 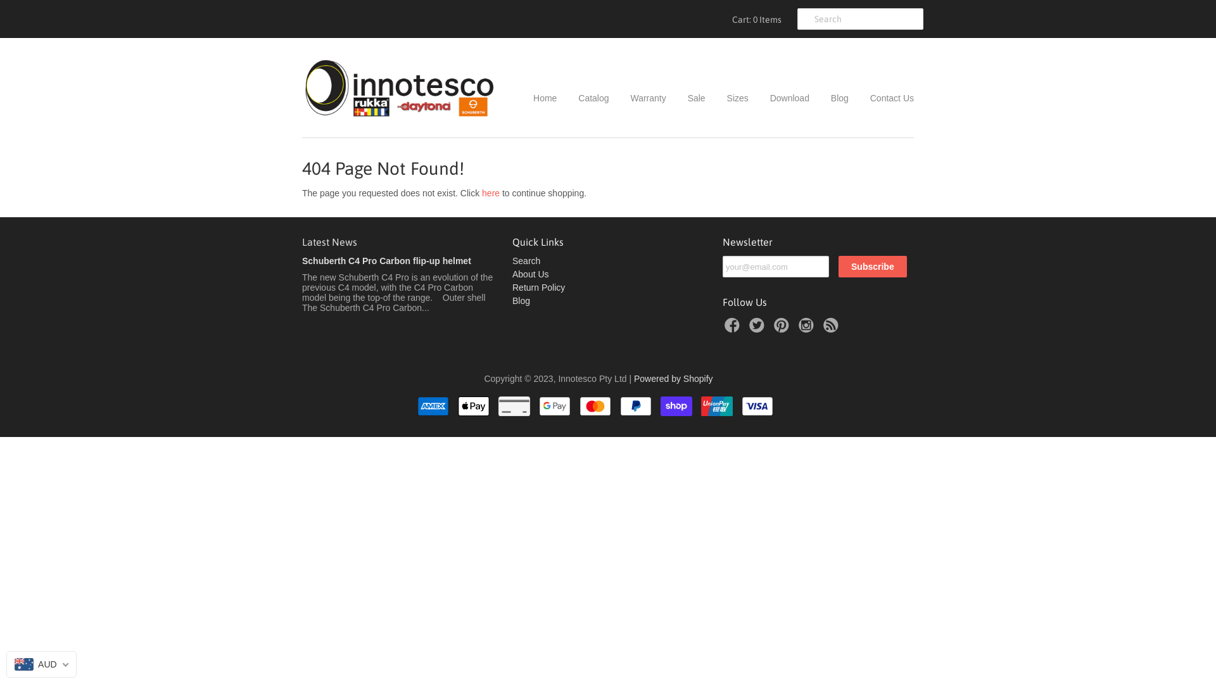 I want to click on Subscribe, so click(x=873, y=267).